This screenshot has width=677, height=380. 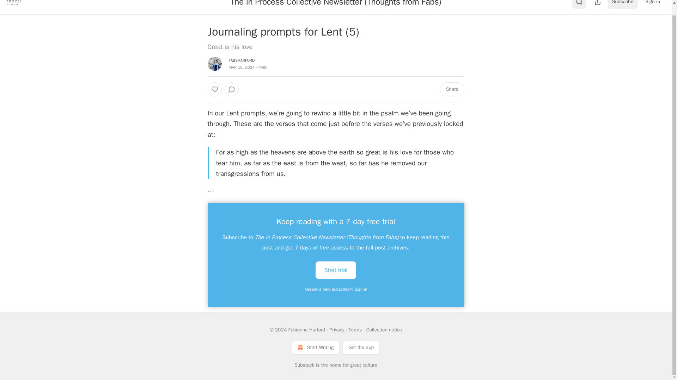 I want to click on Start trial, so click(x=336, y=270).